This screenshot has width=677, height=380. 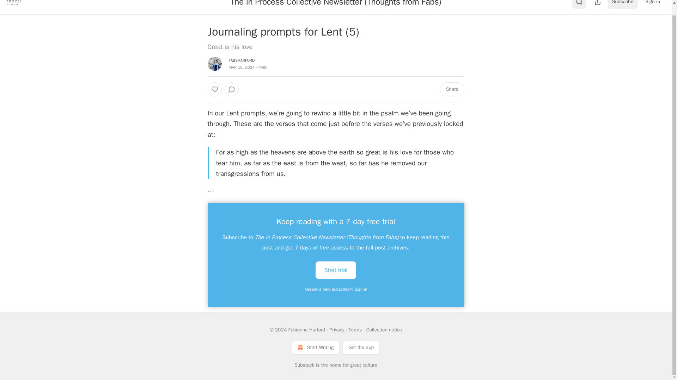 I want to click on Start trial, so click(x=336, y=270).